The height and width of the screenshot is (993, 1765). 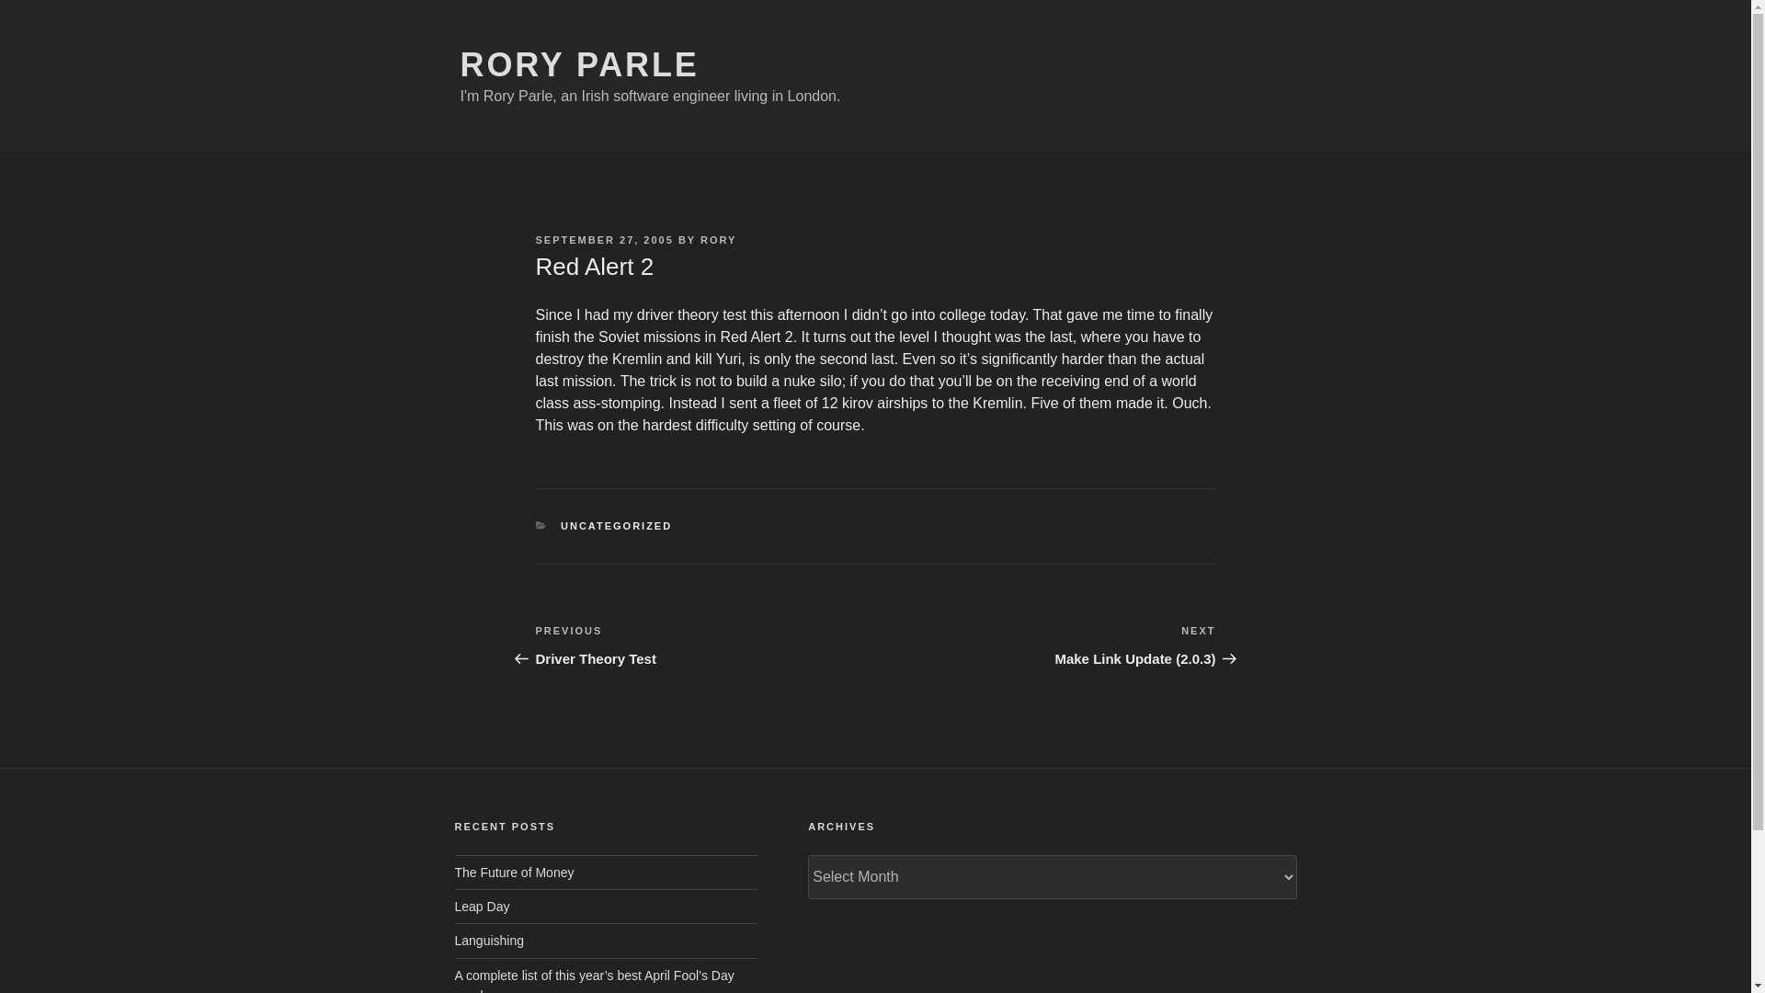 What do you see at coordinates (704, 645) in the screenshot?
I see `The Future of Money` at bounding box center [704, 645].